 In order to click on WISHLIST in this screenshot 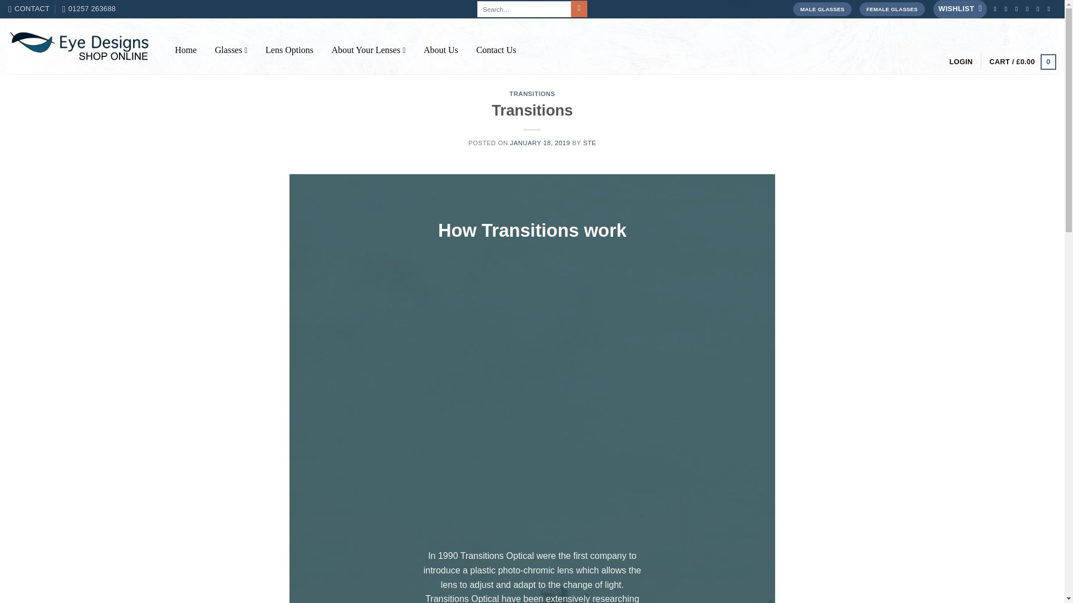, I will do `click(960, 9)`.